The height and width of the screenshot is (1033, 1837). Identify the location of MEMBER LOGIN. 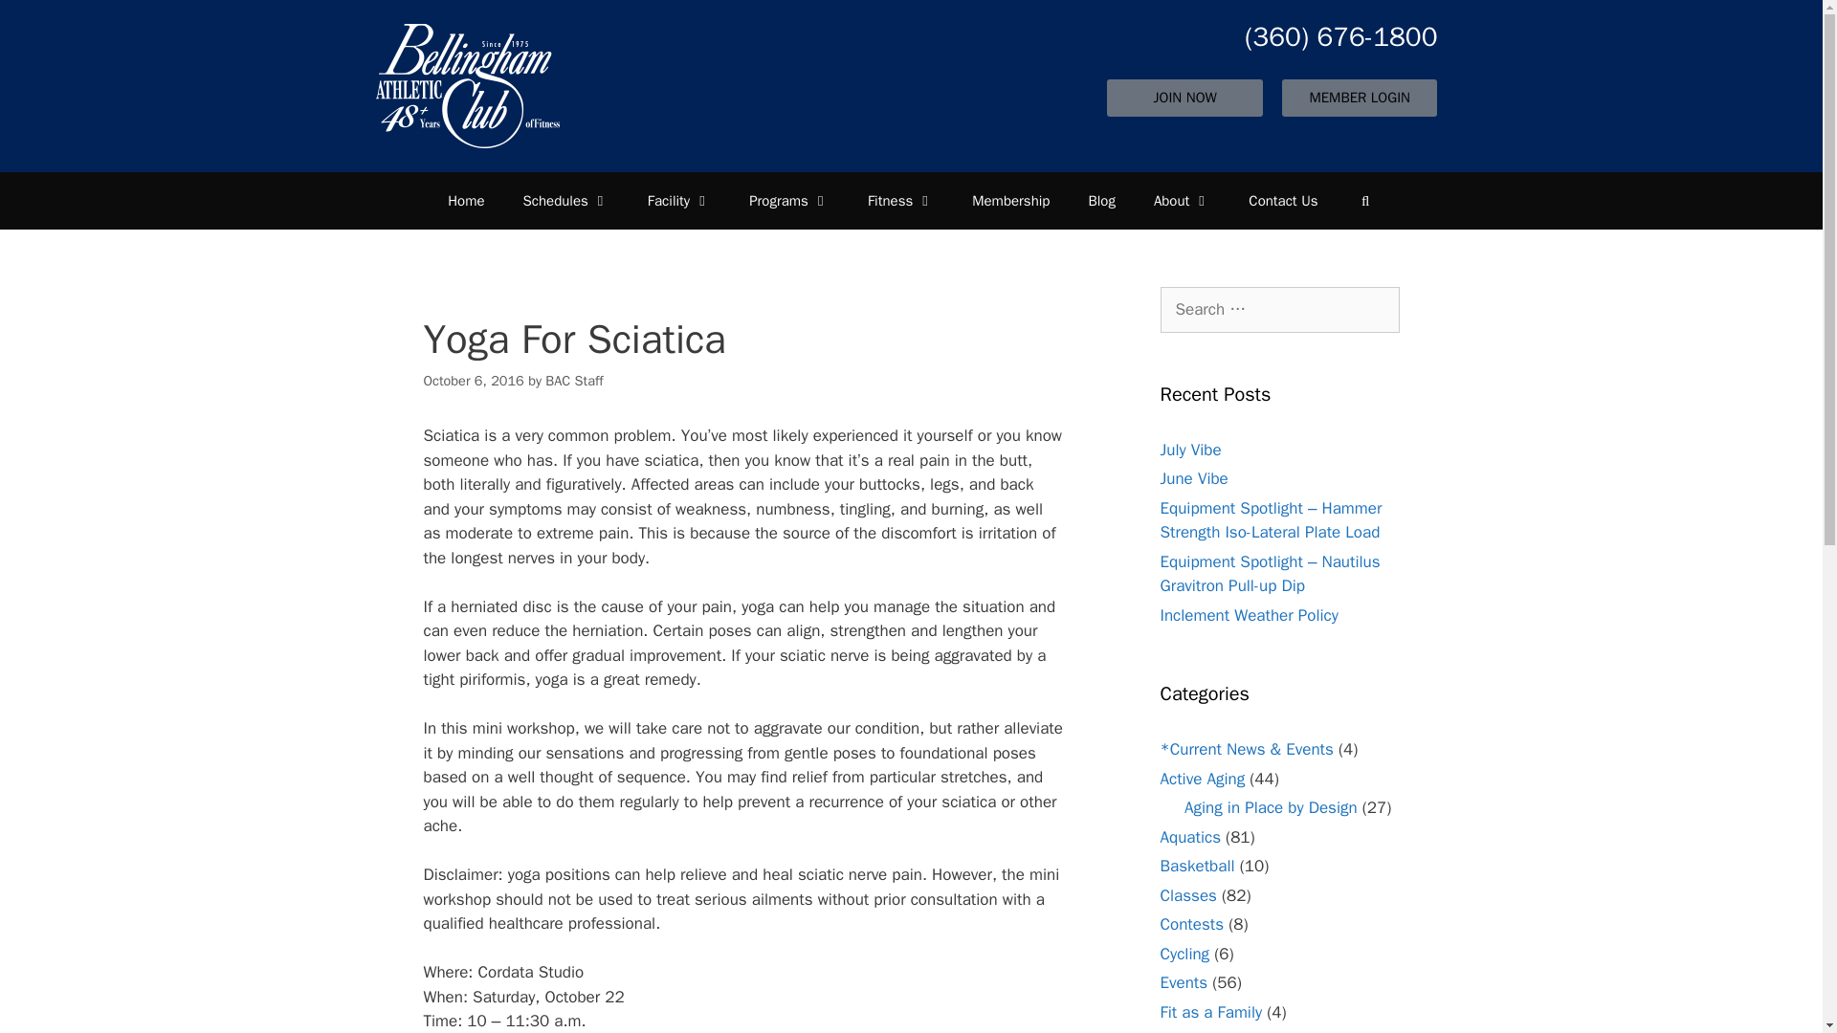
(1359, 98).